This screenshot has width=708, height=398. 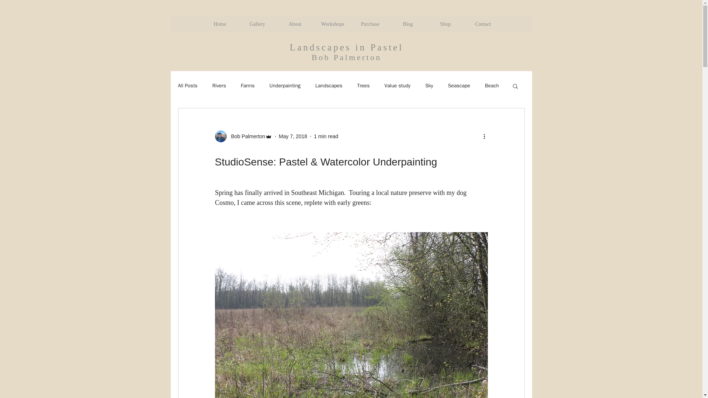 What do you see at coordinates (326, 136) in the screenshot?
I see `1 min read` at bounding box center [326, 136].